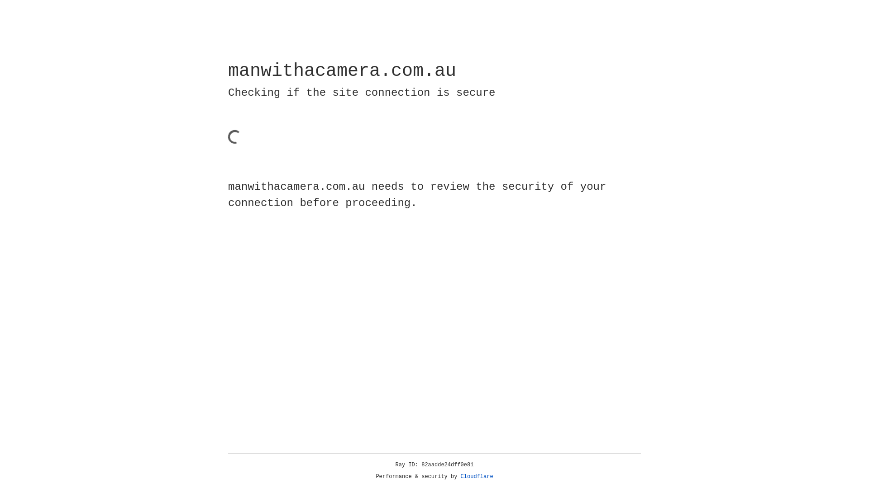  I want to click on Cloudflare, so click(477, 477).